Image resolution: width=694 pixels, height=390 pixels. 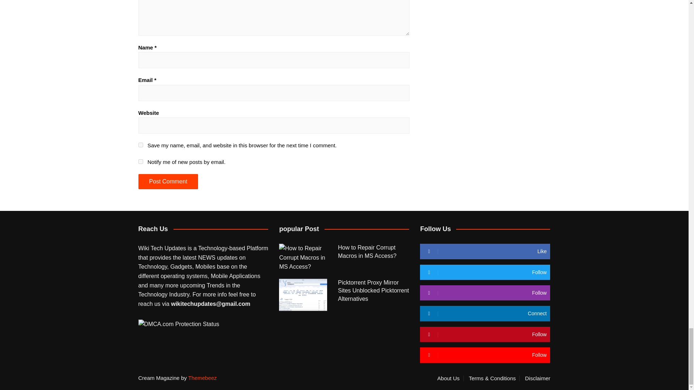 I want to click on subscribe, so click(x=140, y=161).